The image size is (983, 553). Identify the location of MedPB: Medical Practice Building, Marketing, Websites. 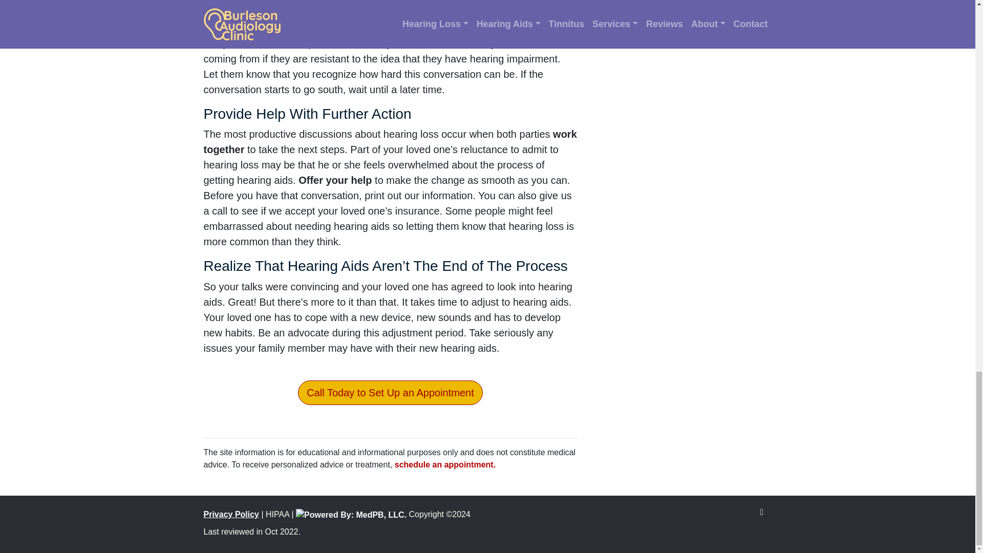
(351, 514).